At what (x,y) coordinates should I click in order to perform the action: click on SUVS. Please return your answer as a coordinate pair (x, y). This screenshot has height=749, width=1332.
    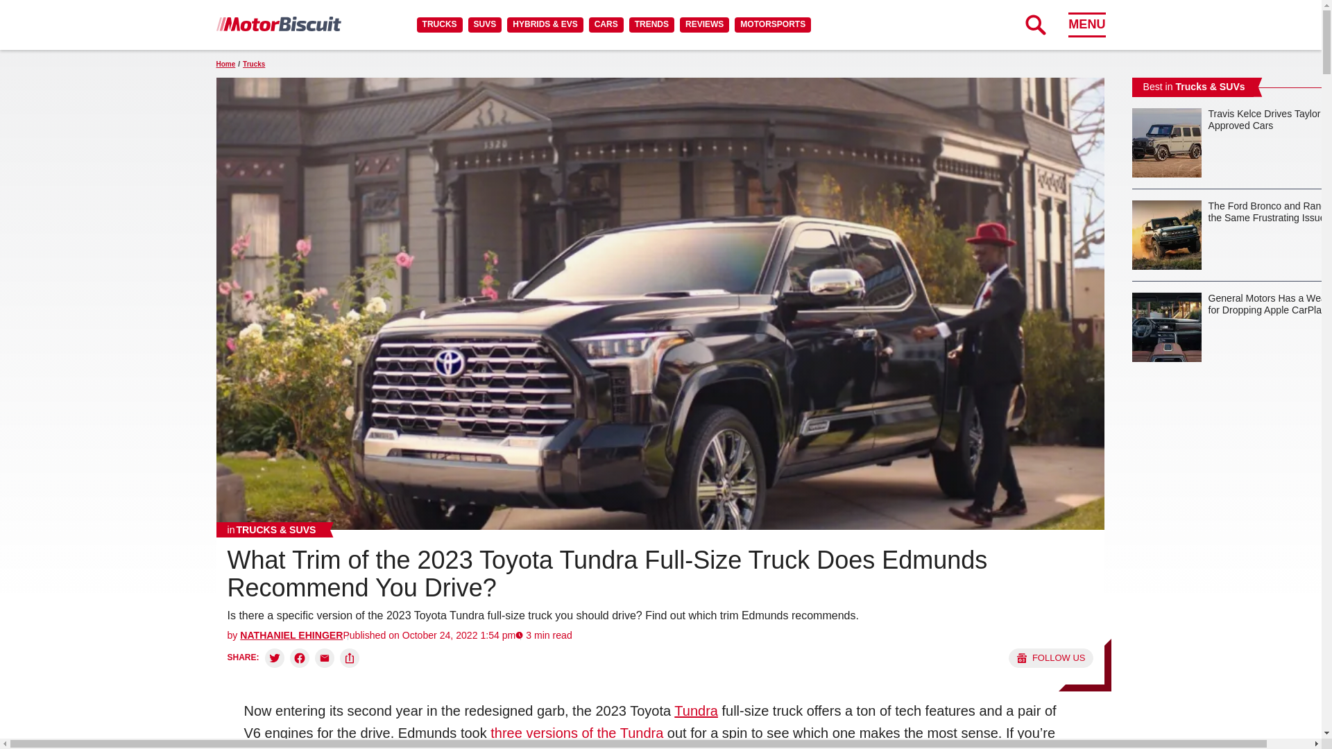
    Looking at the image, I should click on (485, 24).